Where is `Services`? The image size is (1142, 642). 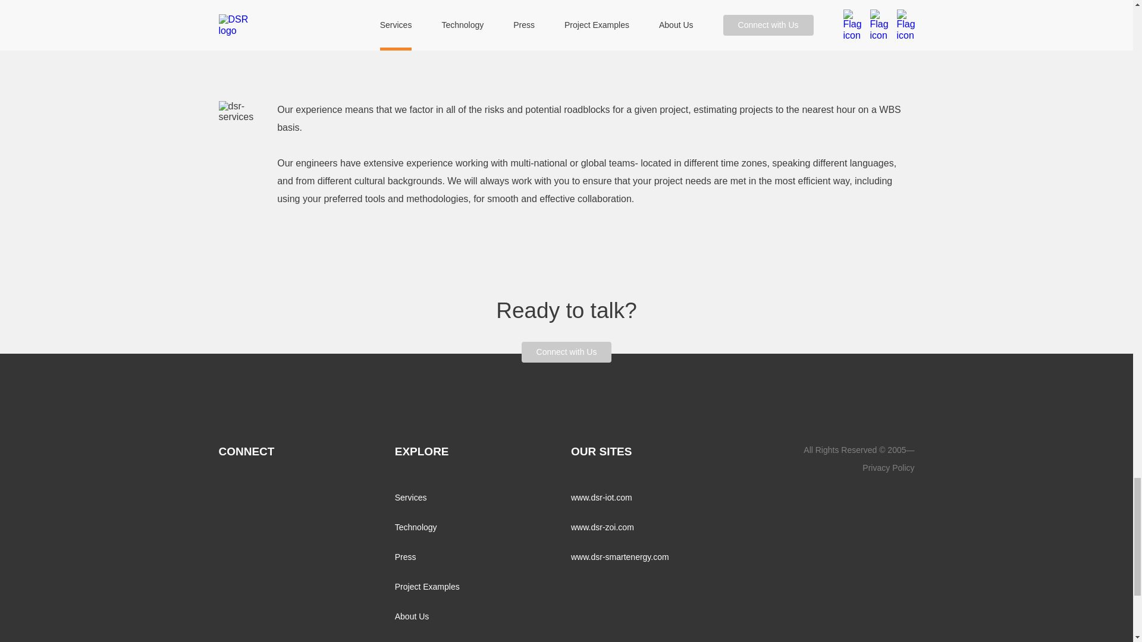
Services is located at coordinates (411, 497).